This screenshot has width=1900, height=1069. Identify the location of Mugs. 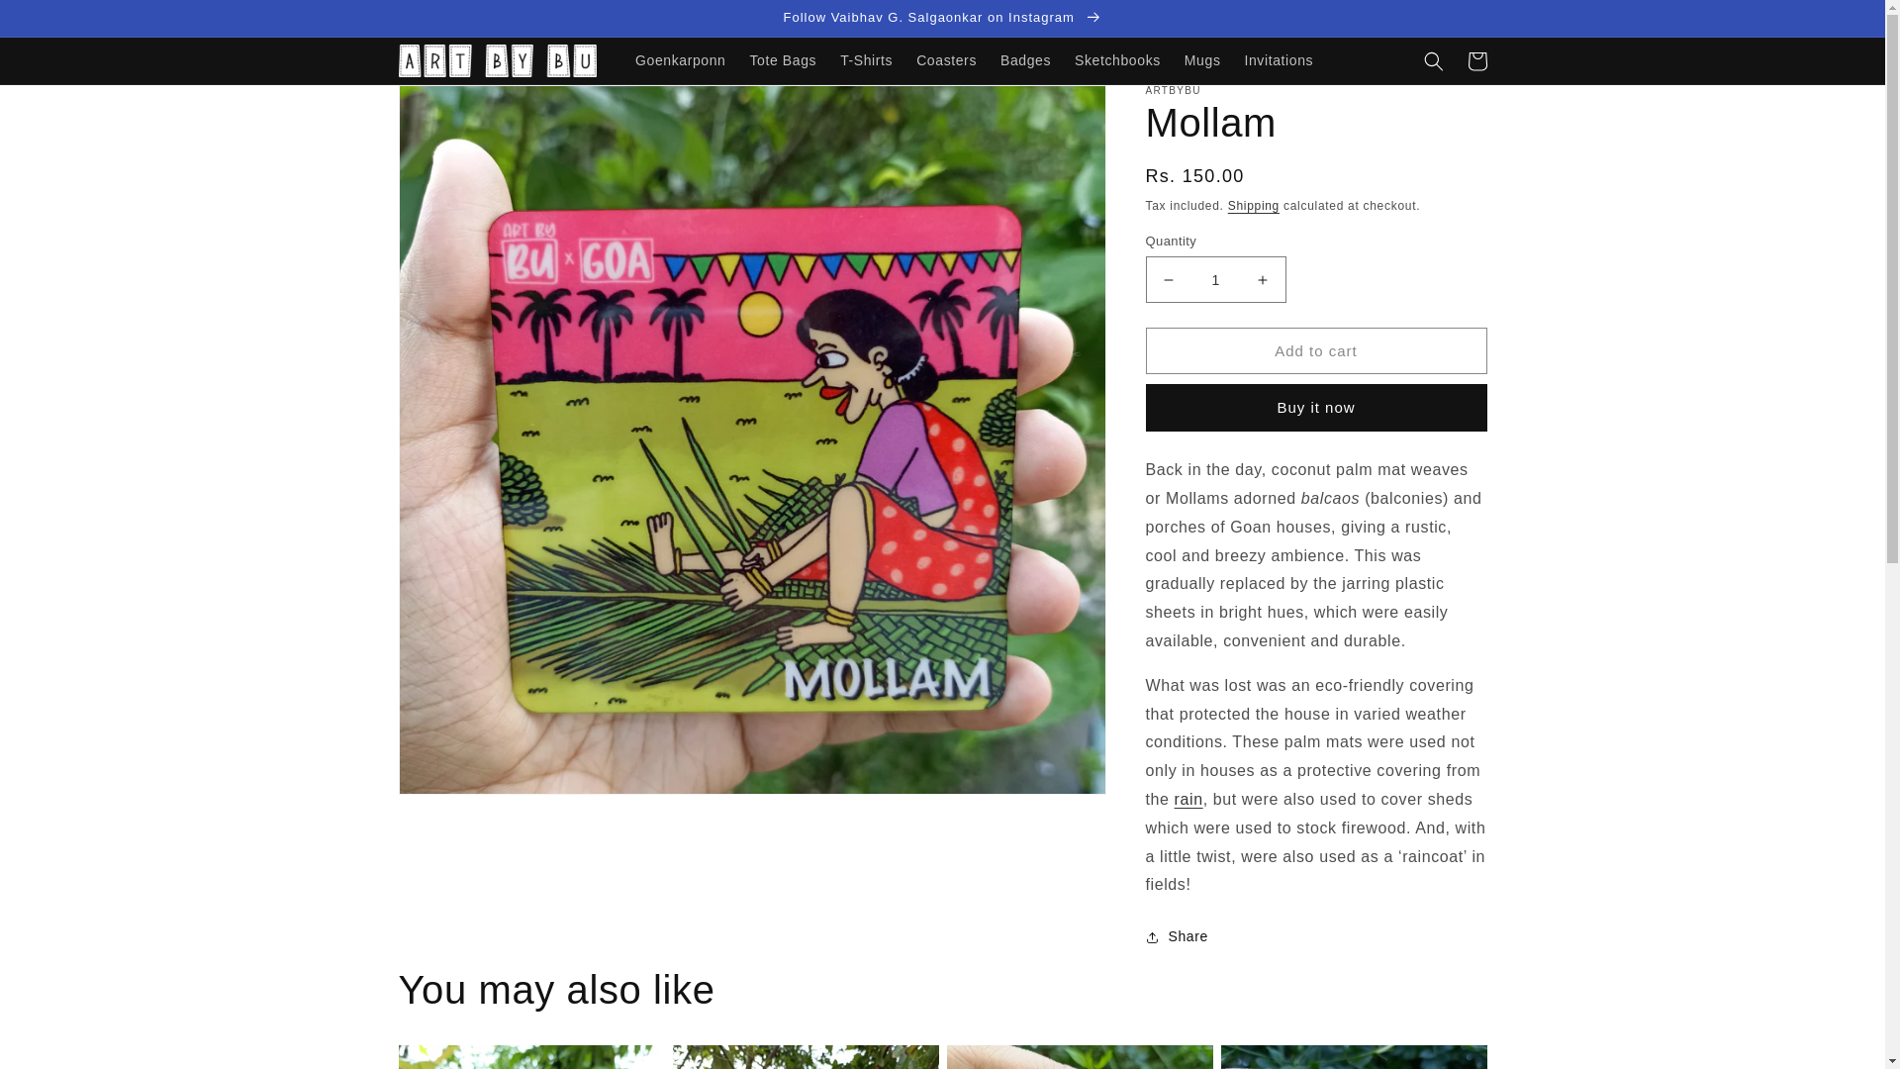
(1202, 59).